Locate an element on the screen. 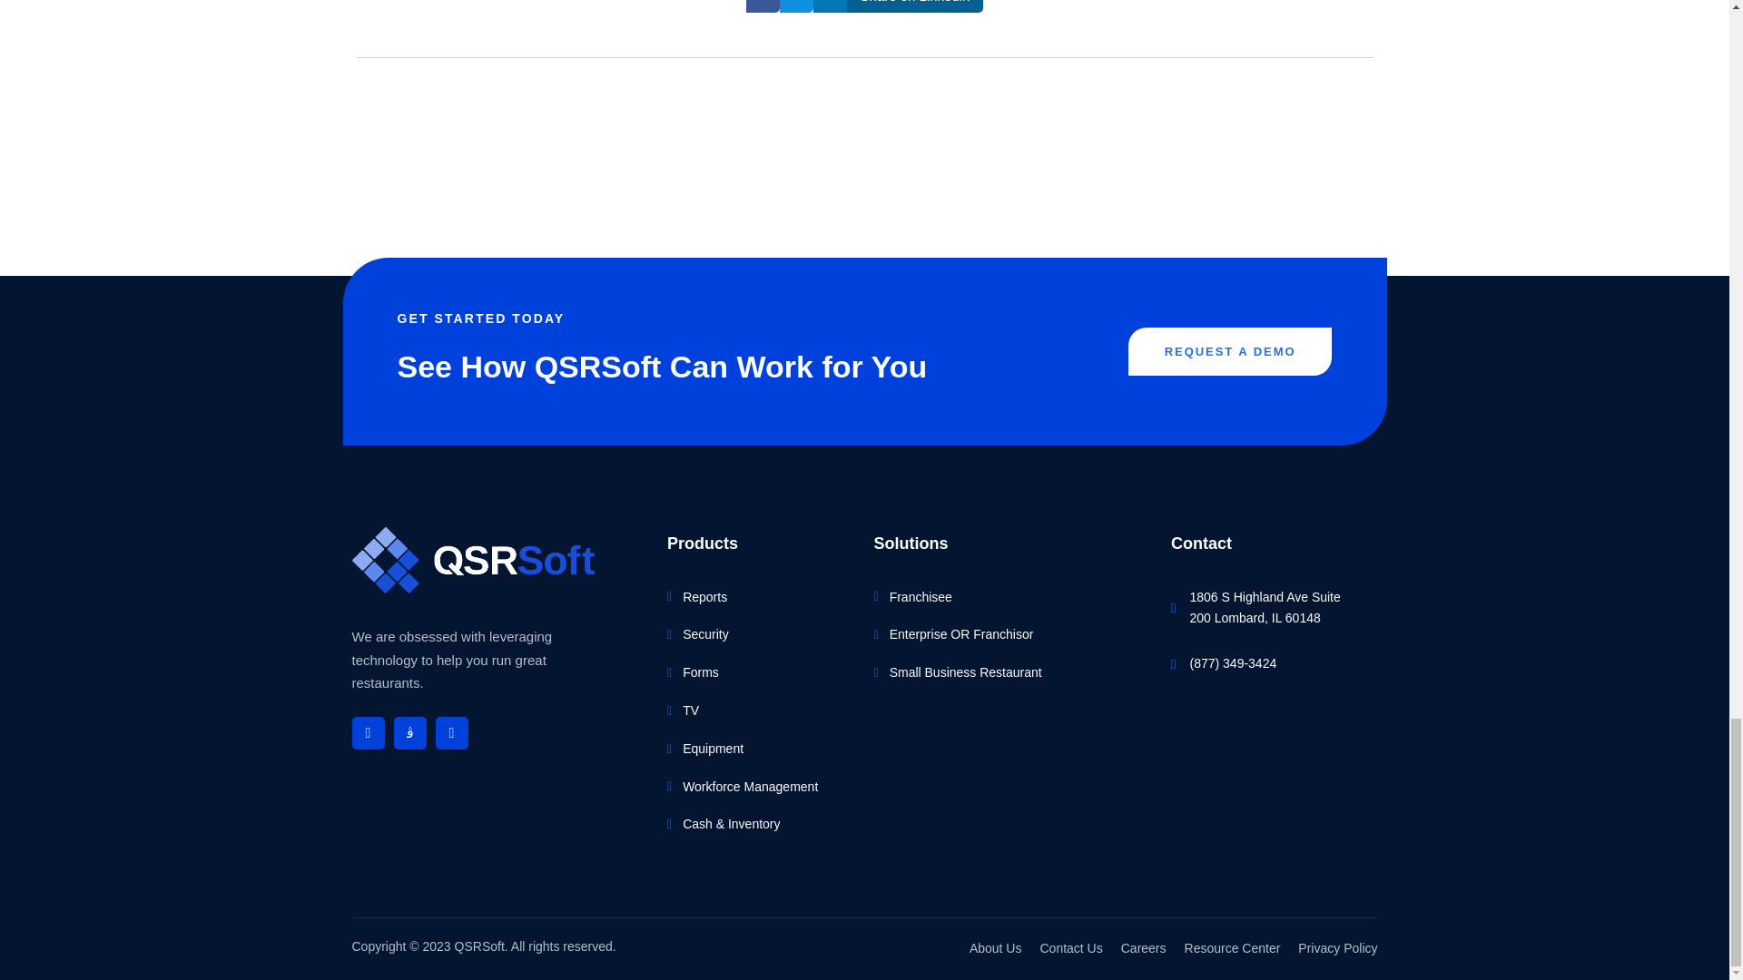 The image size is (1743, 980). Workforce Management is located at coordinates (761, 788).